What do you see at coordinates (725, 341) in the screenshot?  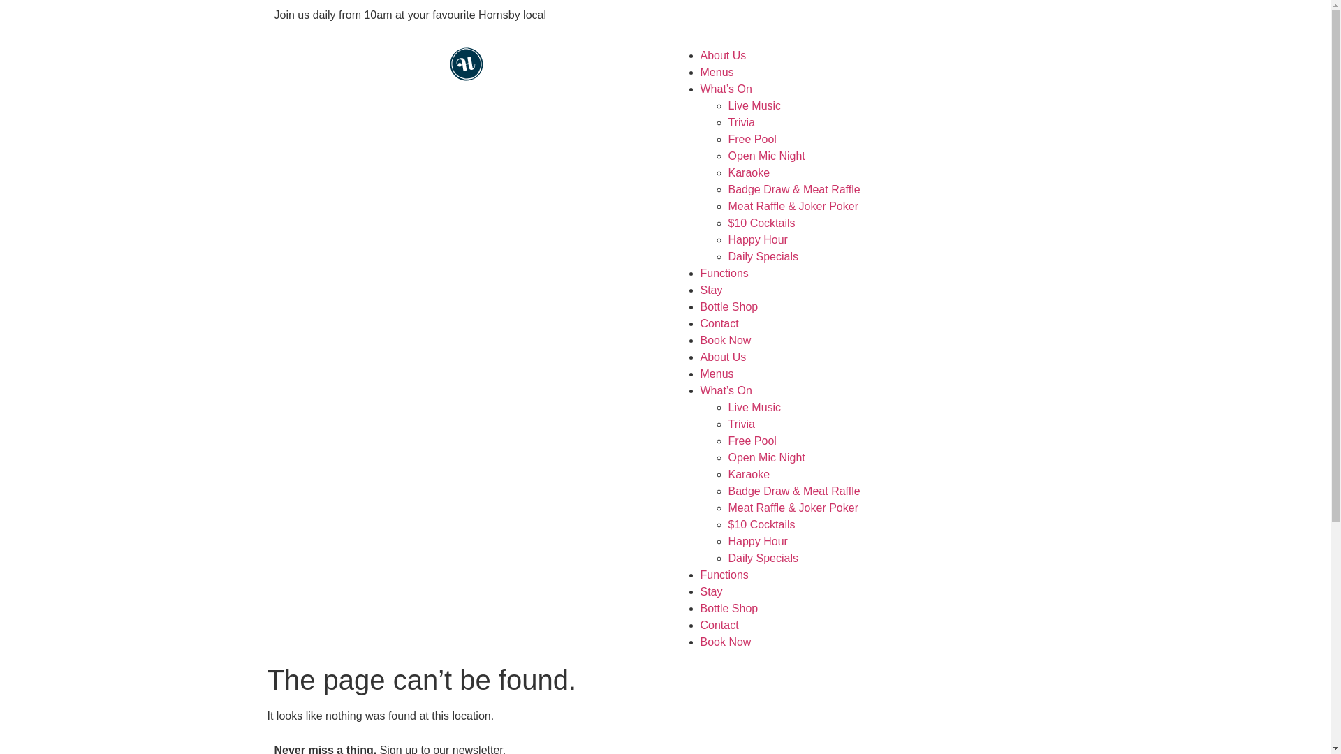 I see `Book Now` at bounding box center [725, 341].